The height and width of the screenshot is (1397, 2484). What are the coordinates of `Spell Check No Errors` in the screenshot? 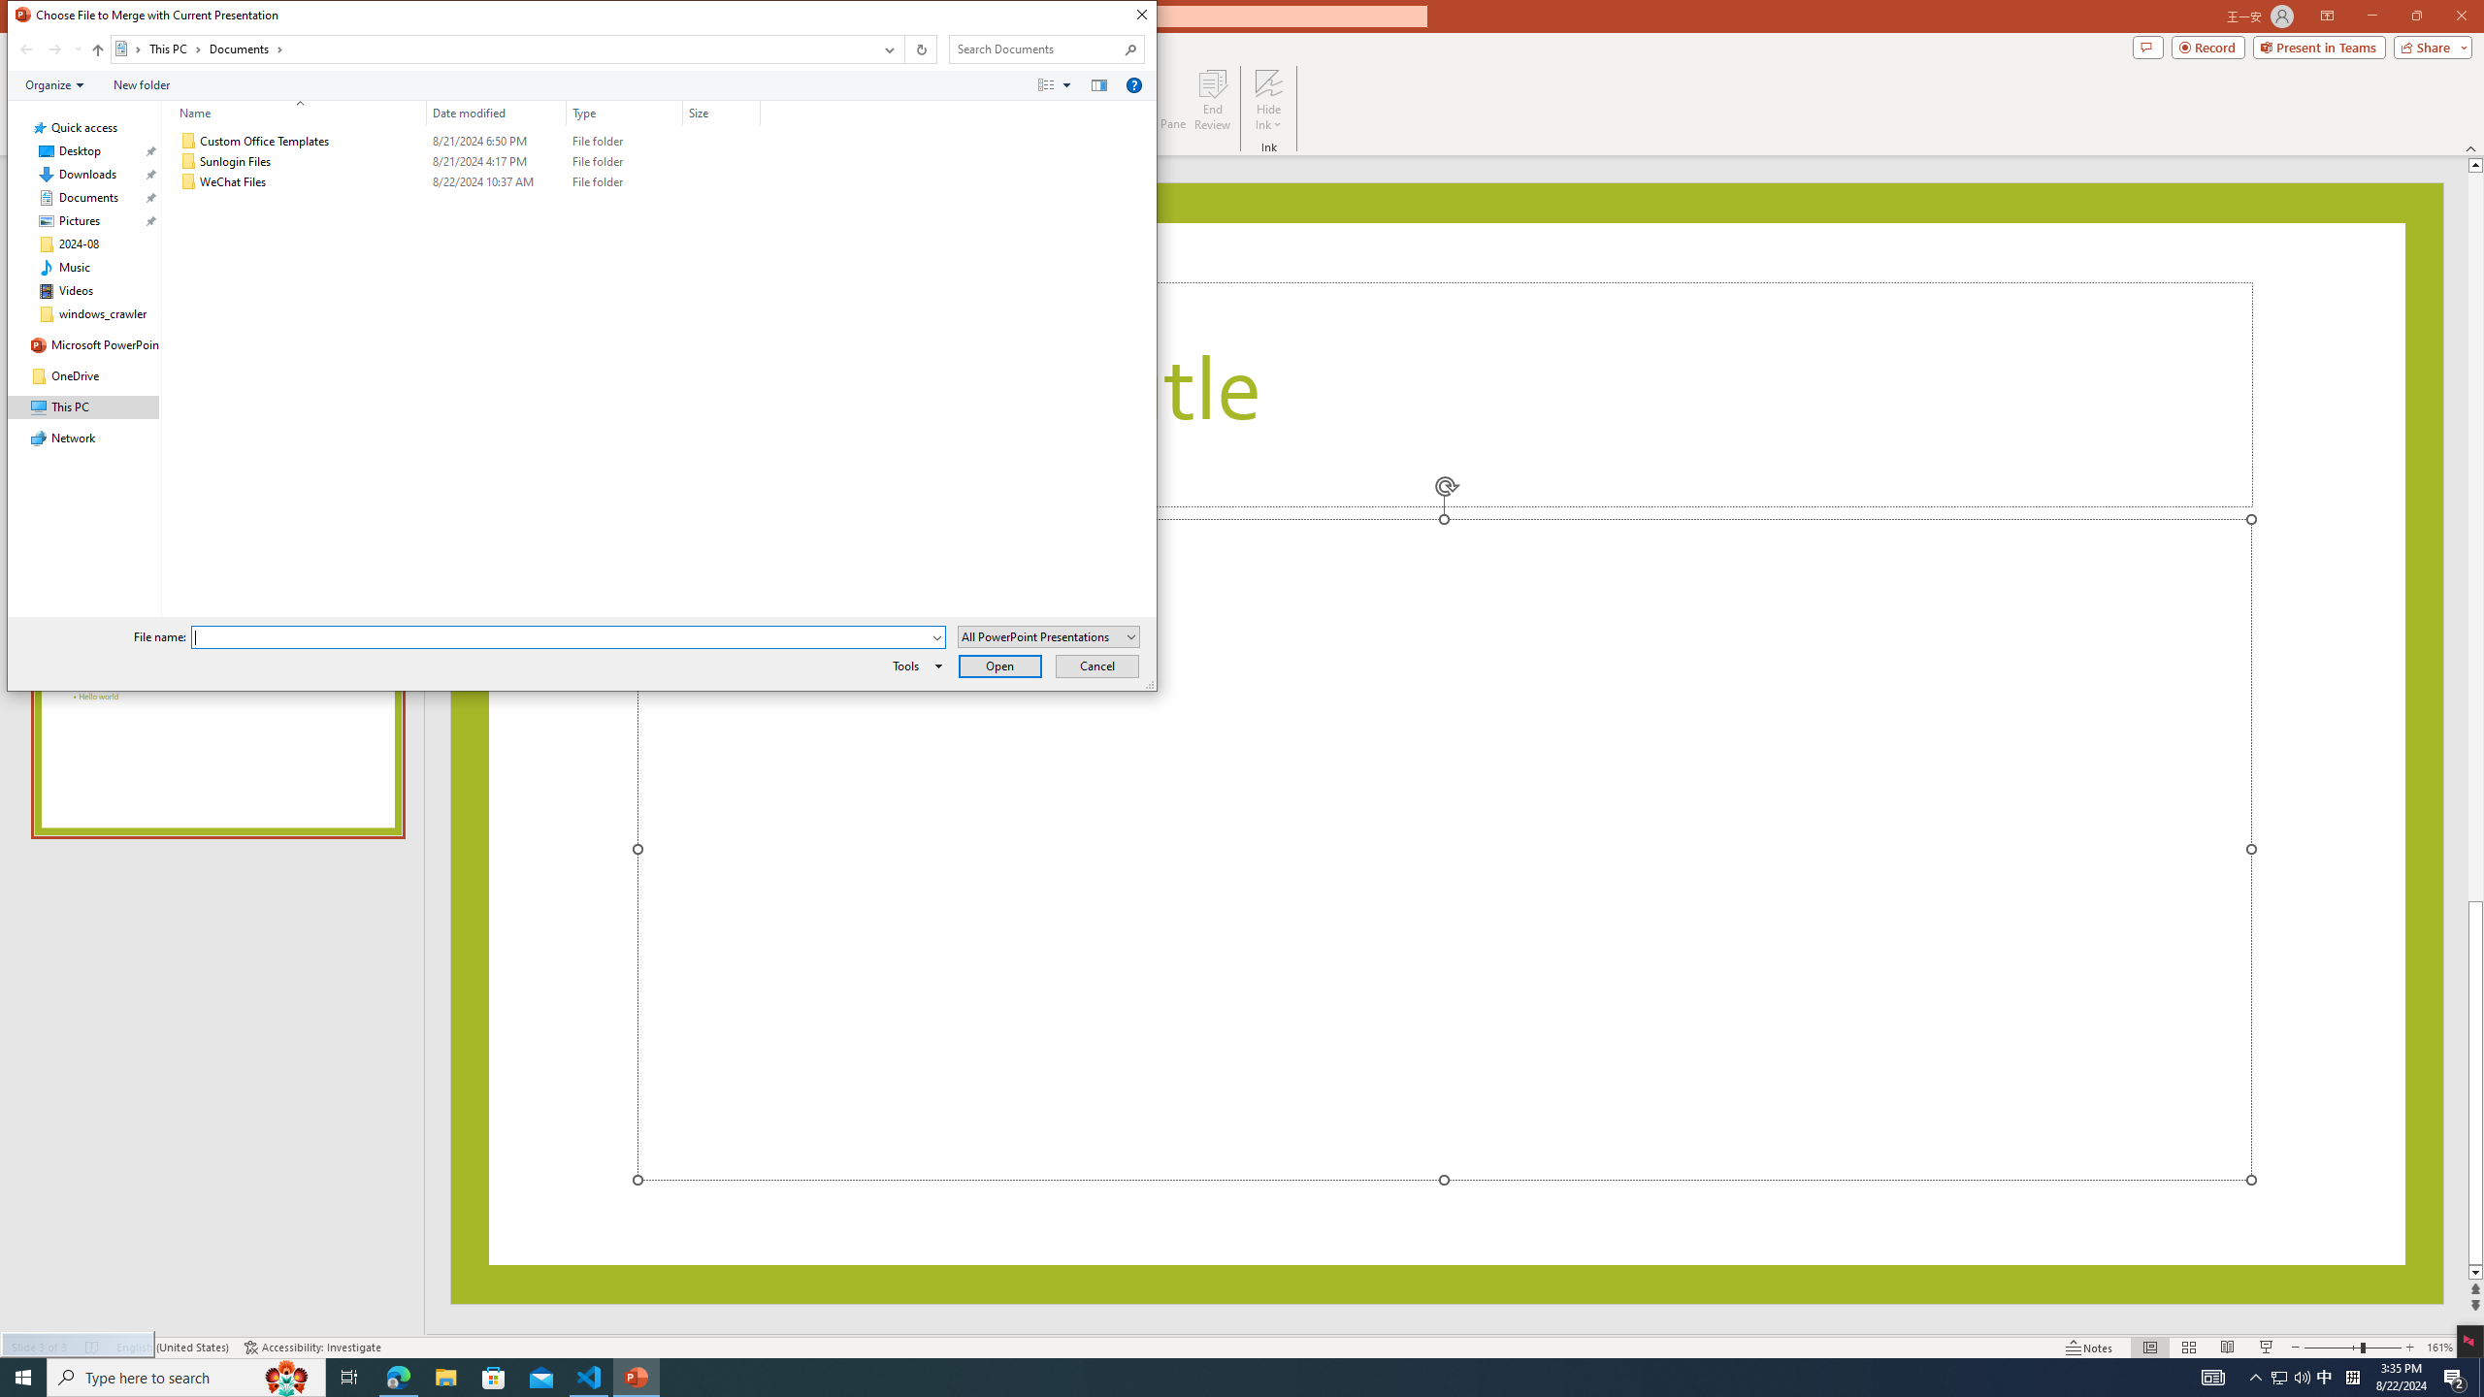 It's located at (93, 1348).